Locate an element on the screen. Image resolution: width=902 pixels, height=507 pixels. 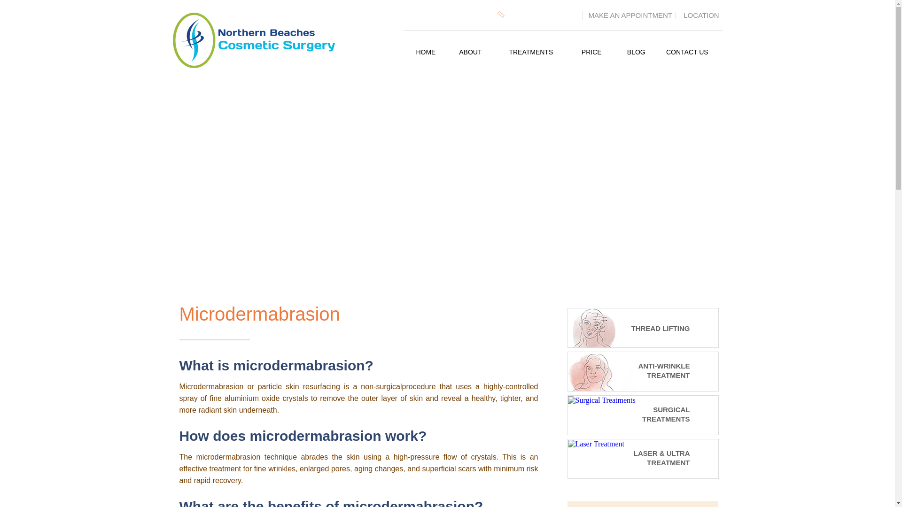
PRICE is located at coordinates (592, 52).